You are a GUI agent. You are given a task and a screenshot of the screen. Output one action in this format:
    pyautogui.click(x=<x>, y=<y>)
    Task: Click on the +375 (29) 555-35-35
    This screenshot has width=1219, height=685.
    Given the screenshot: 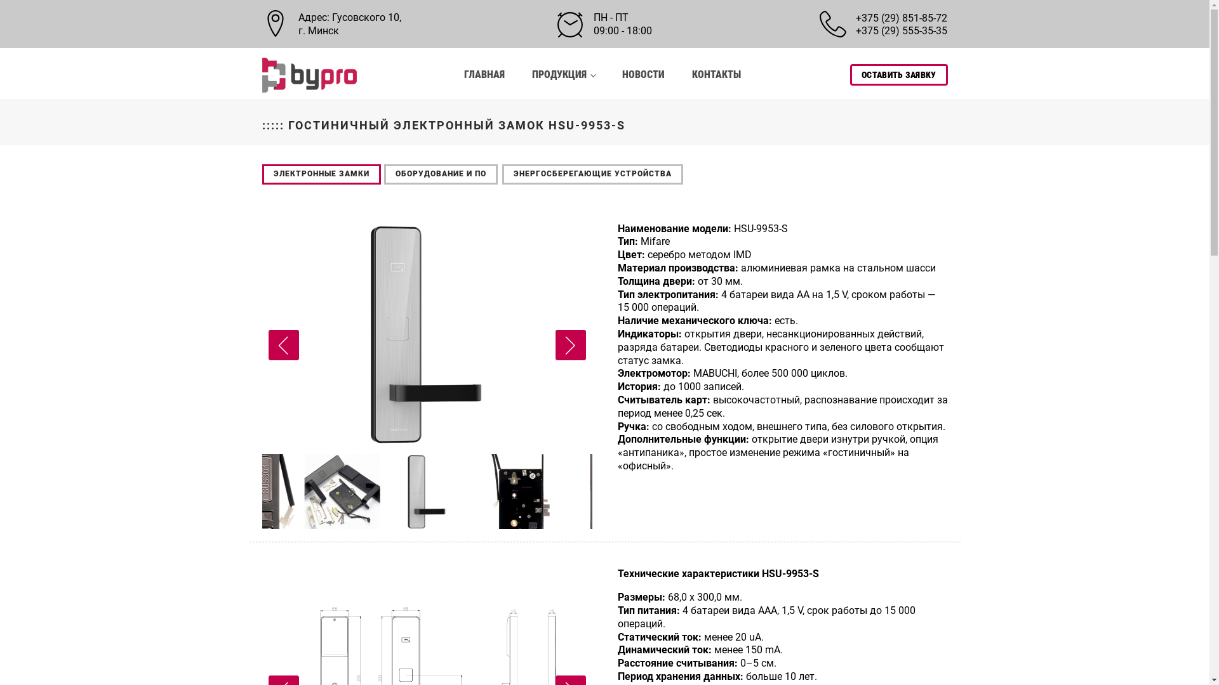 What is the action you would take?
    pyautogui.click(x=902, y=30)
    